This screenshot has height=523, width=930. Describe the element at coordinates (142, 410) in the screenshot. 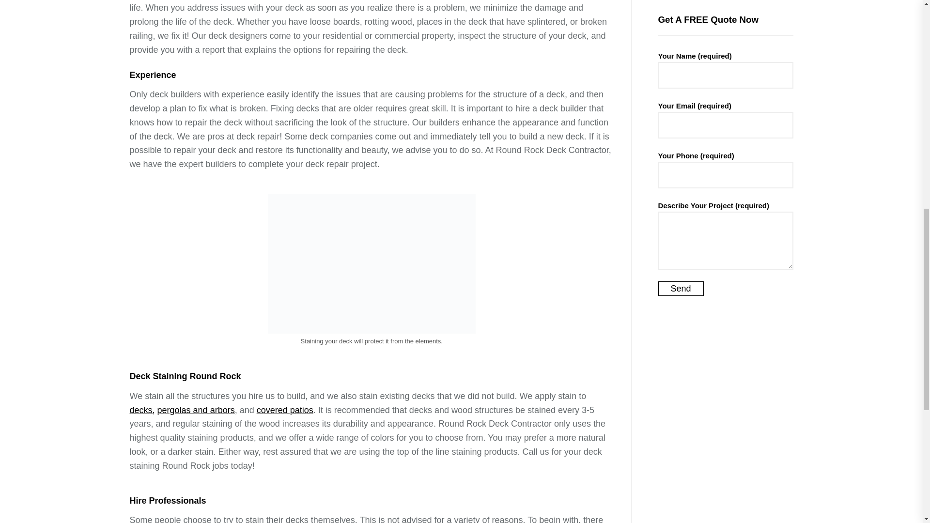

I see `decks,` at that location.